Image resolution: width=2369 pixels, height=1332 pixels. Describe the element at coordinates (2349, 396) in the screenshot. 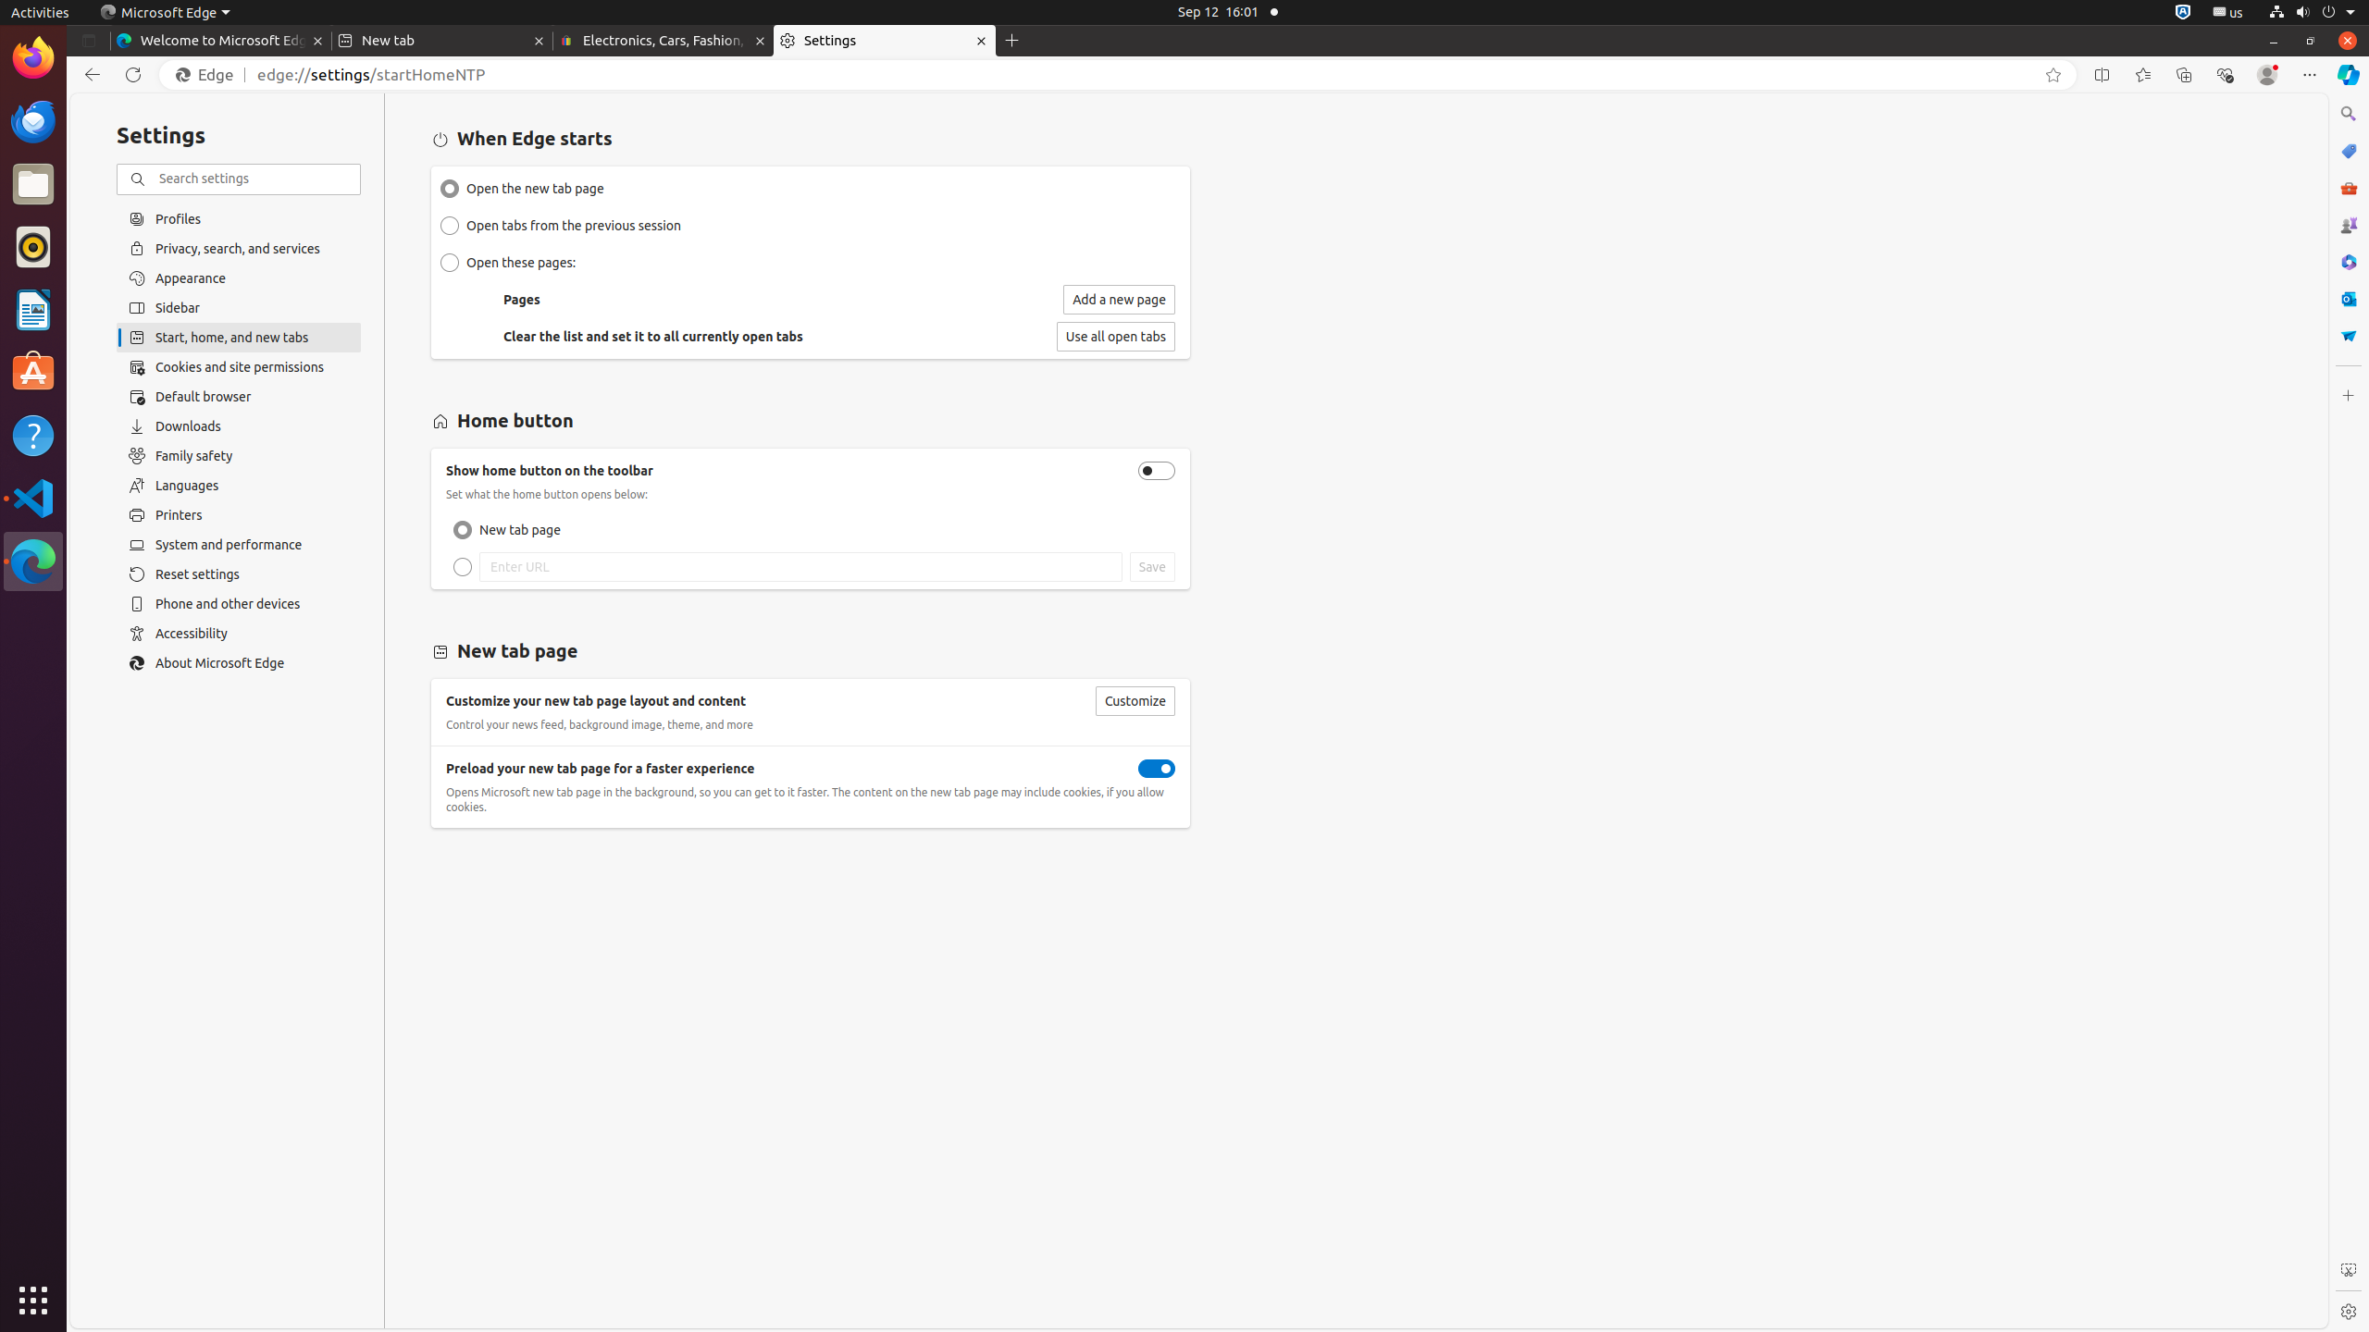

I see `Customize` at that location.